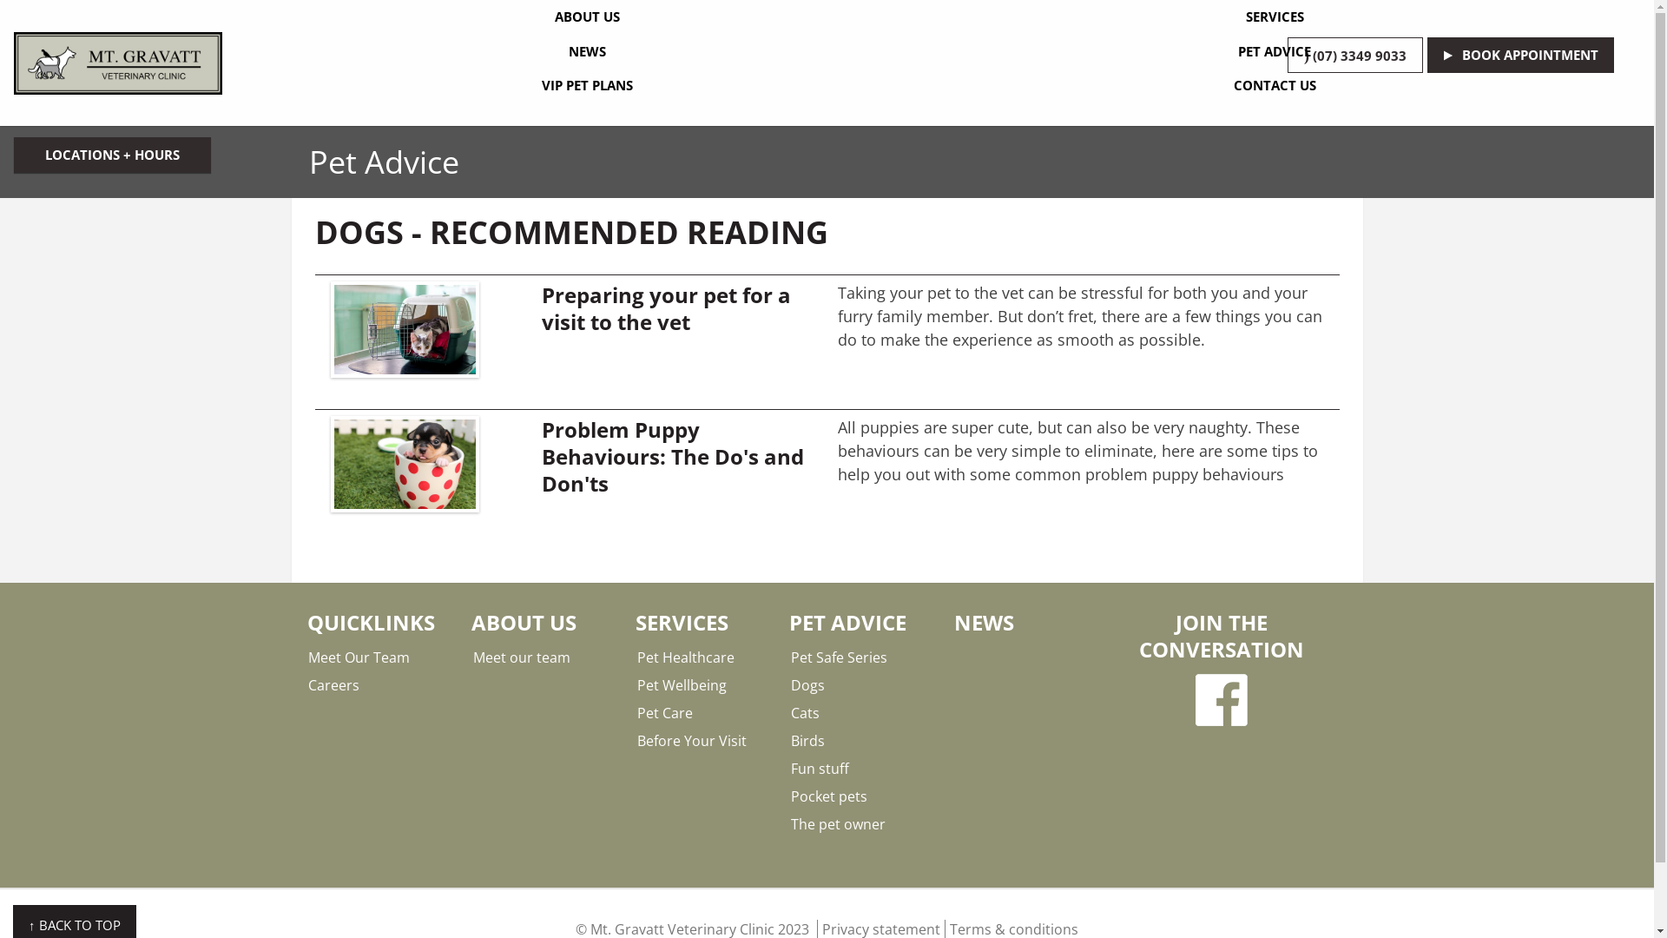  Describe the element at coordinates (861, 713) in the screenshot. I see `Cats` at that location.